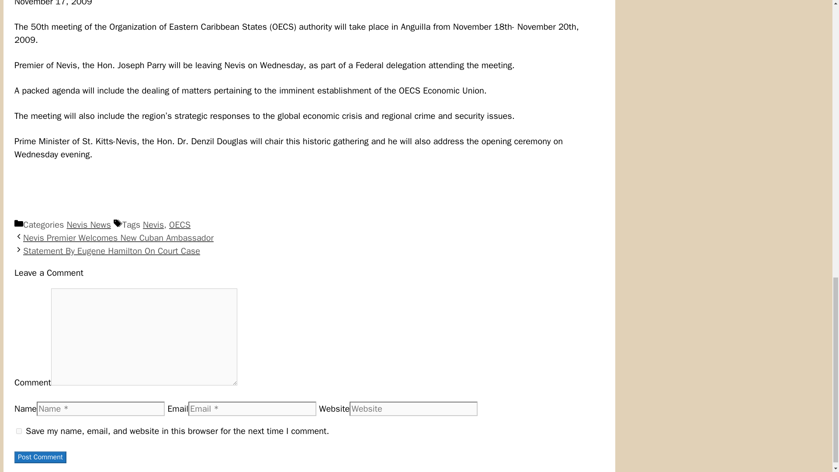  Describe the element at coordinates (18, 431) in the screenshot. I see `yes` at that location.